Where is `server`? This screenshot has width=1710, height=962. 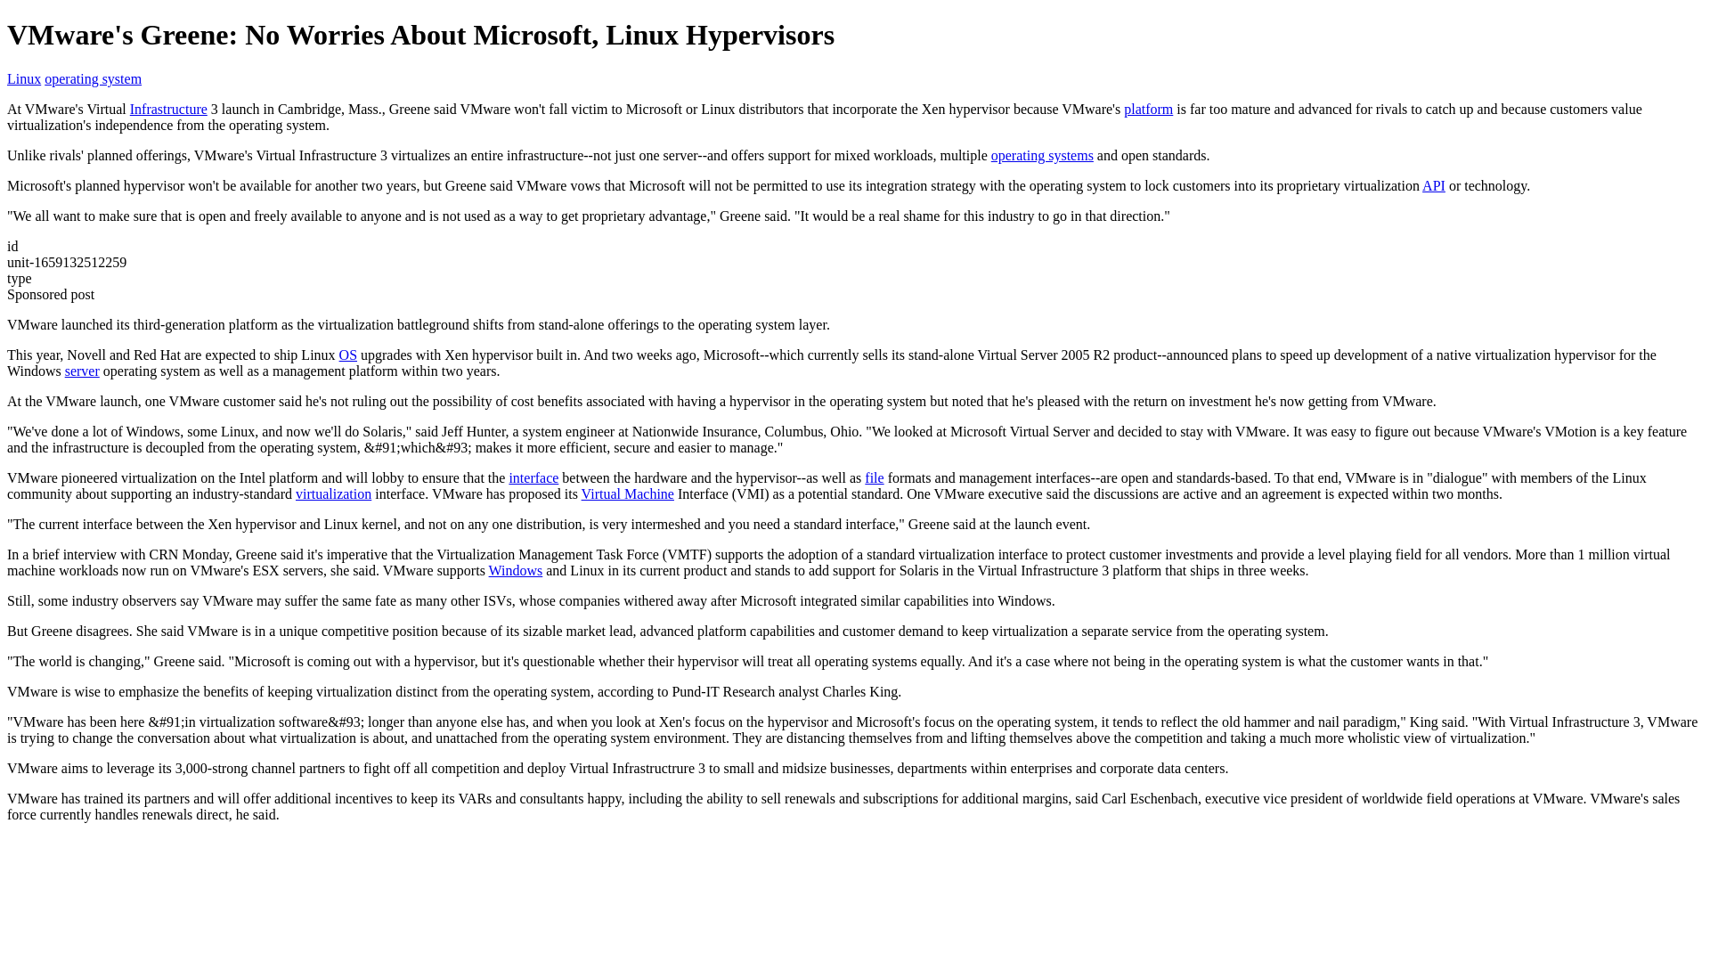
server is located at coordinates (82, 371).